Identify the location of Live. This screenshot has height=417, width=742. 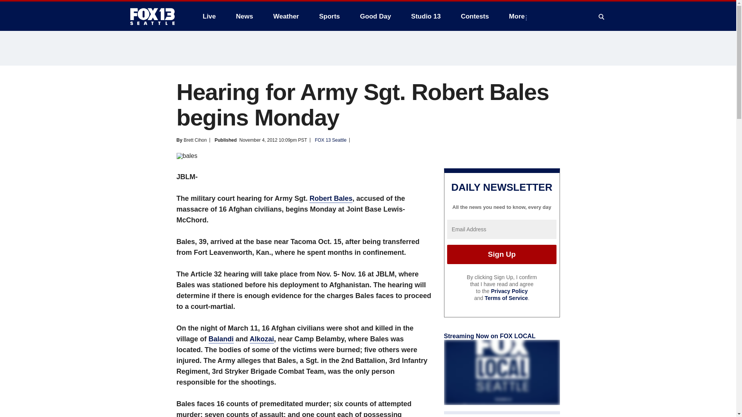
(209, 16).